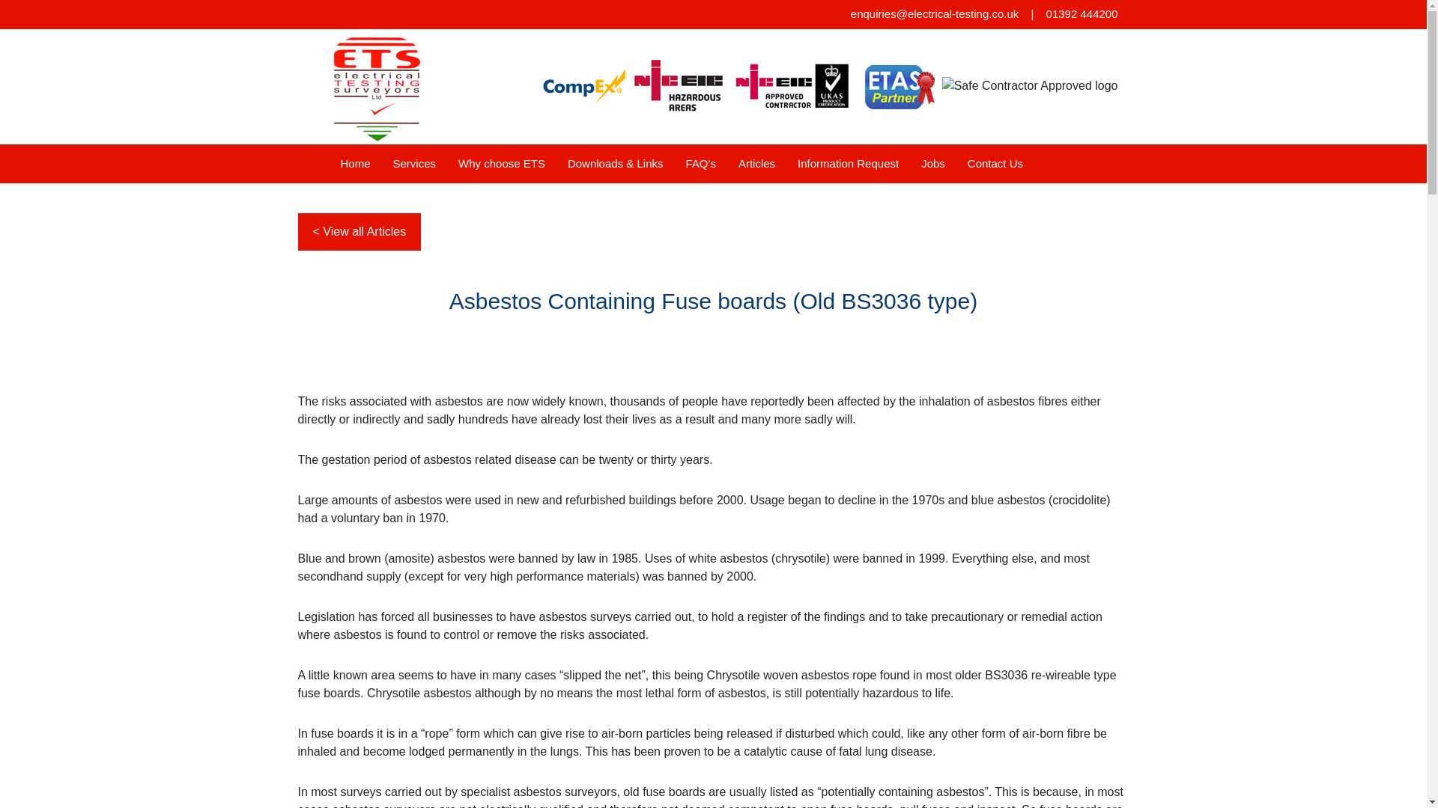 Image resolution: width=1438 pixels, height=808 pixels. I want to click on Jobs, so click(933, 163).